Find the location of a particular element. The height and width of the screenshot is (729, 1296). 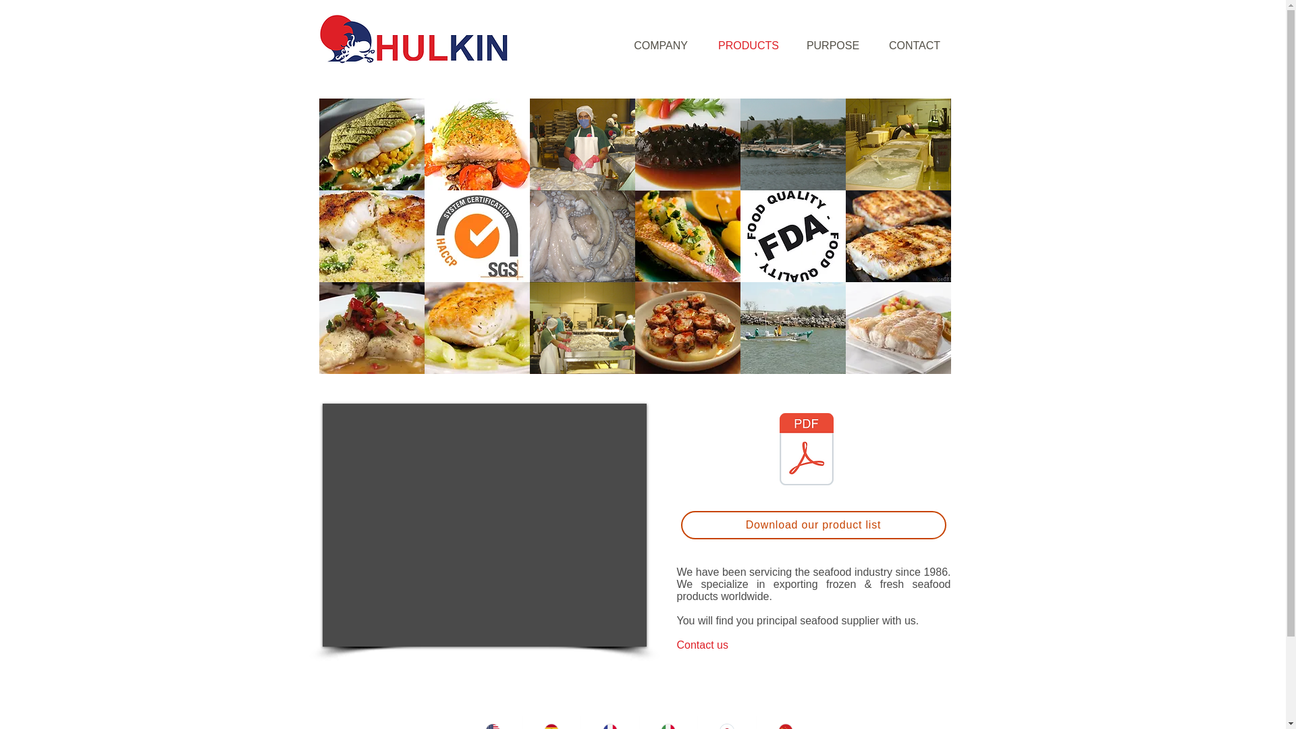

PURPOSE is located at coordinates (832, 45).